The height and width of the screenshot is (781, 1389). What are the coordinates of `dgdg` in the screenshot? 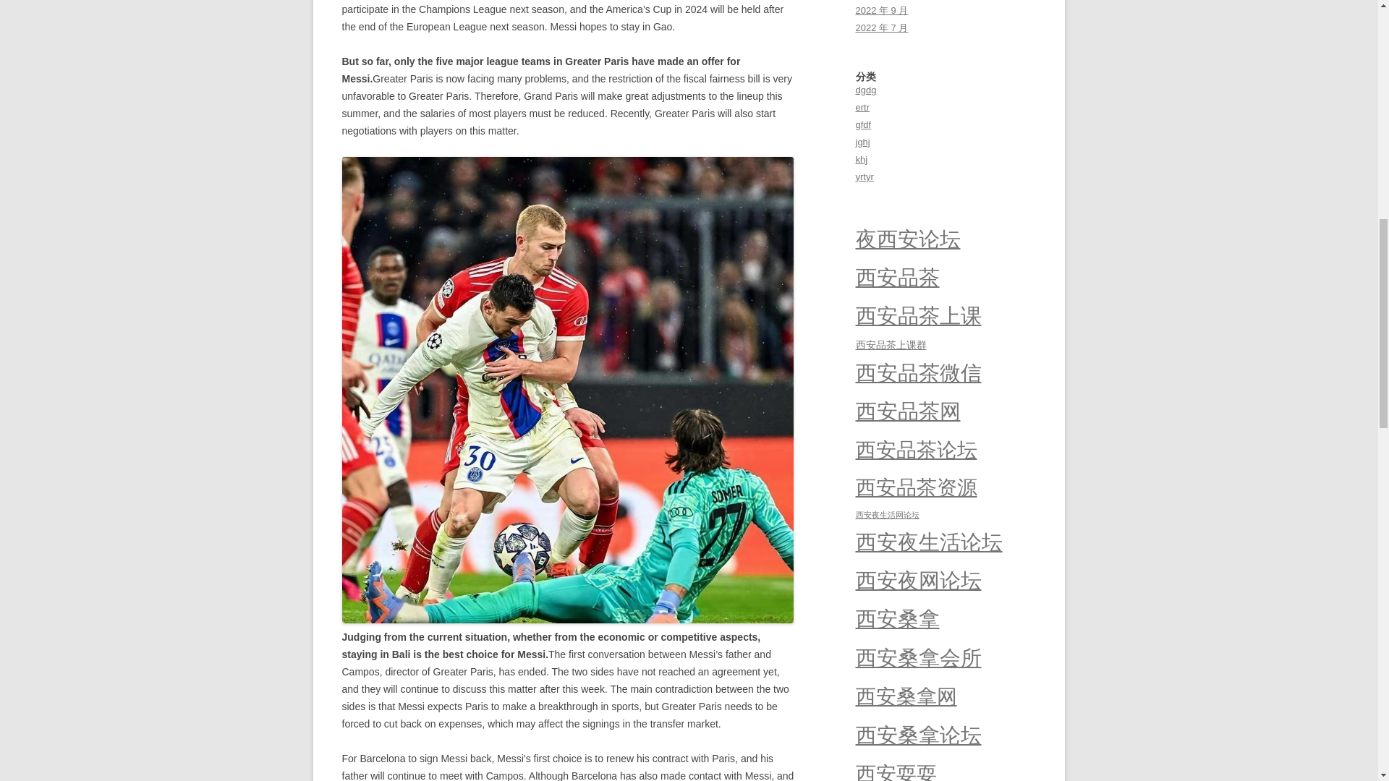 It's located at (865, 90).